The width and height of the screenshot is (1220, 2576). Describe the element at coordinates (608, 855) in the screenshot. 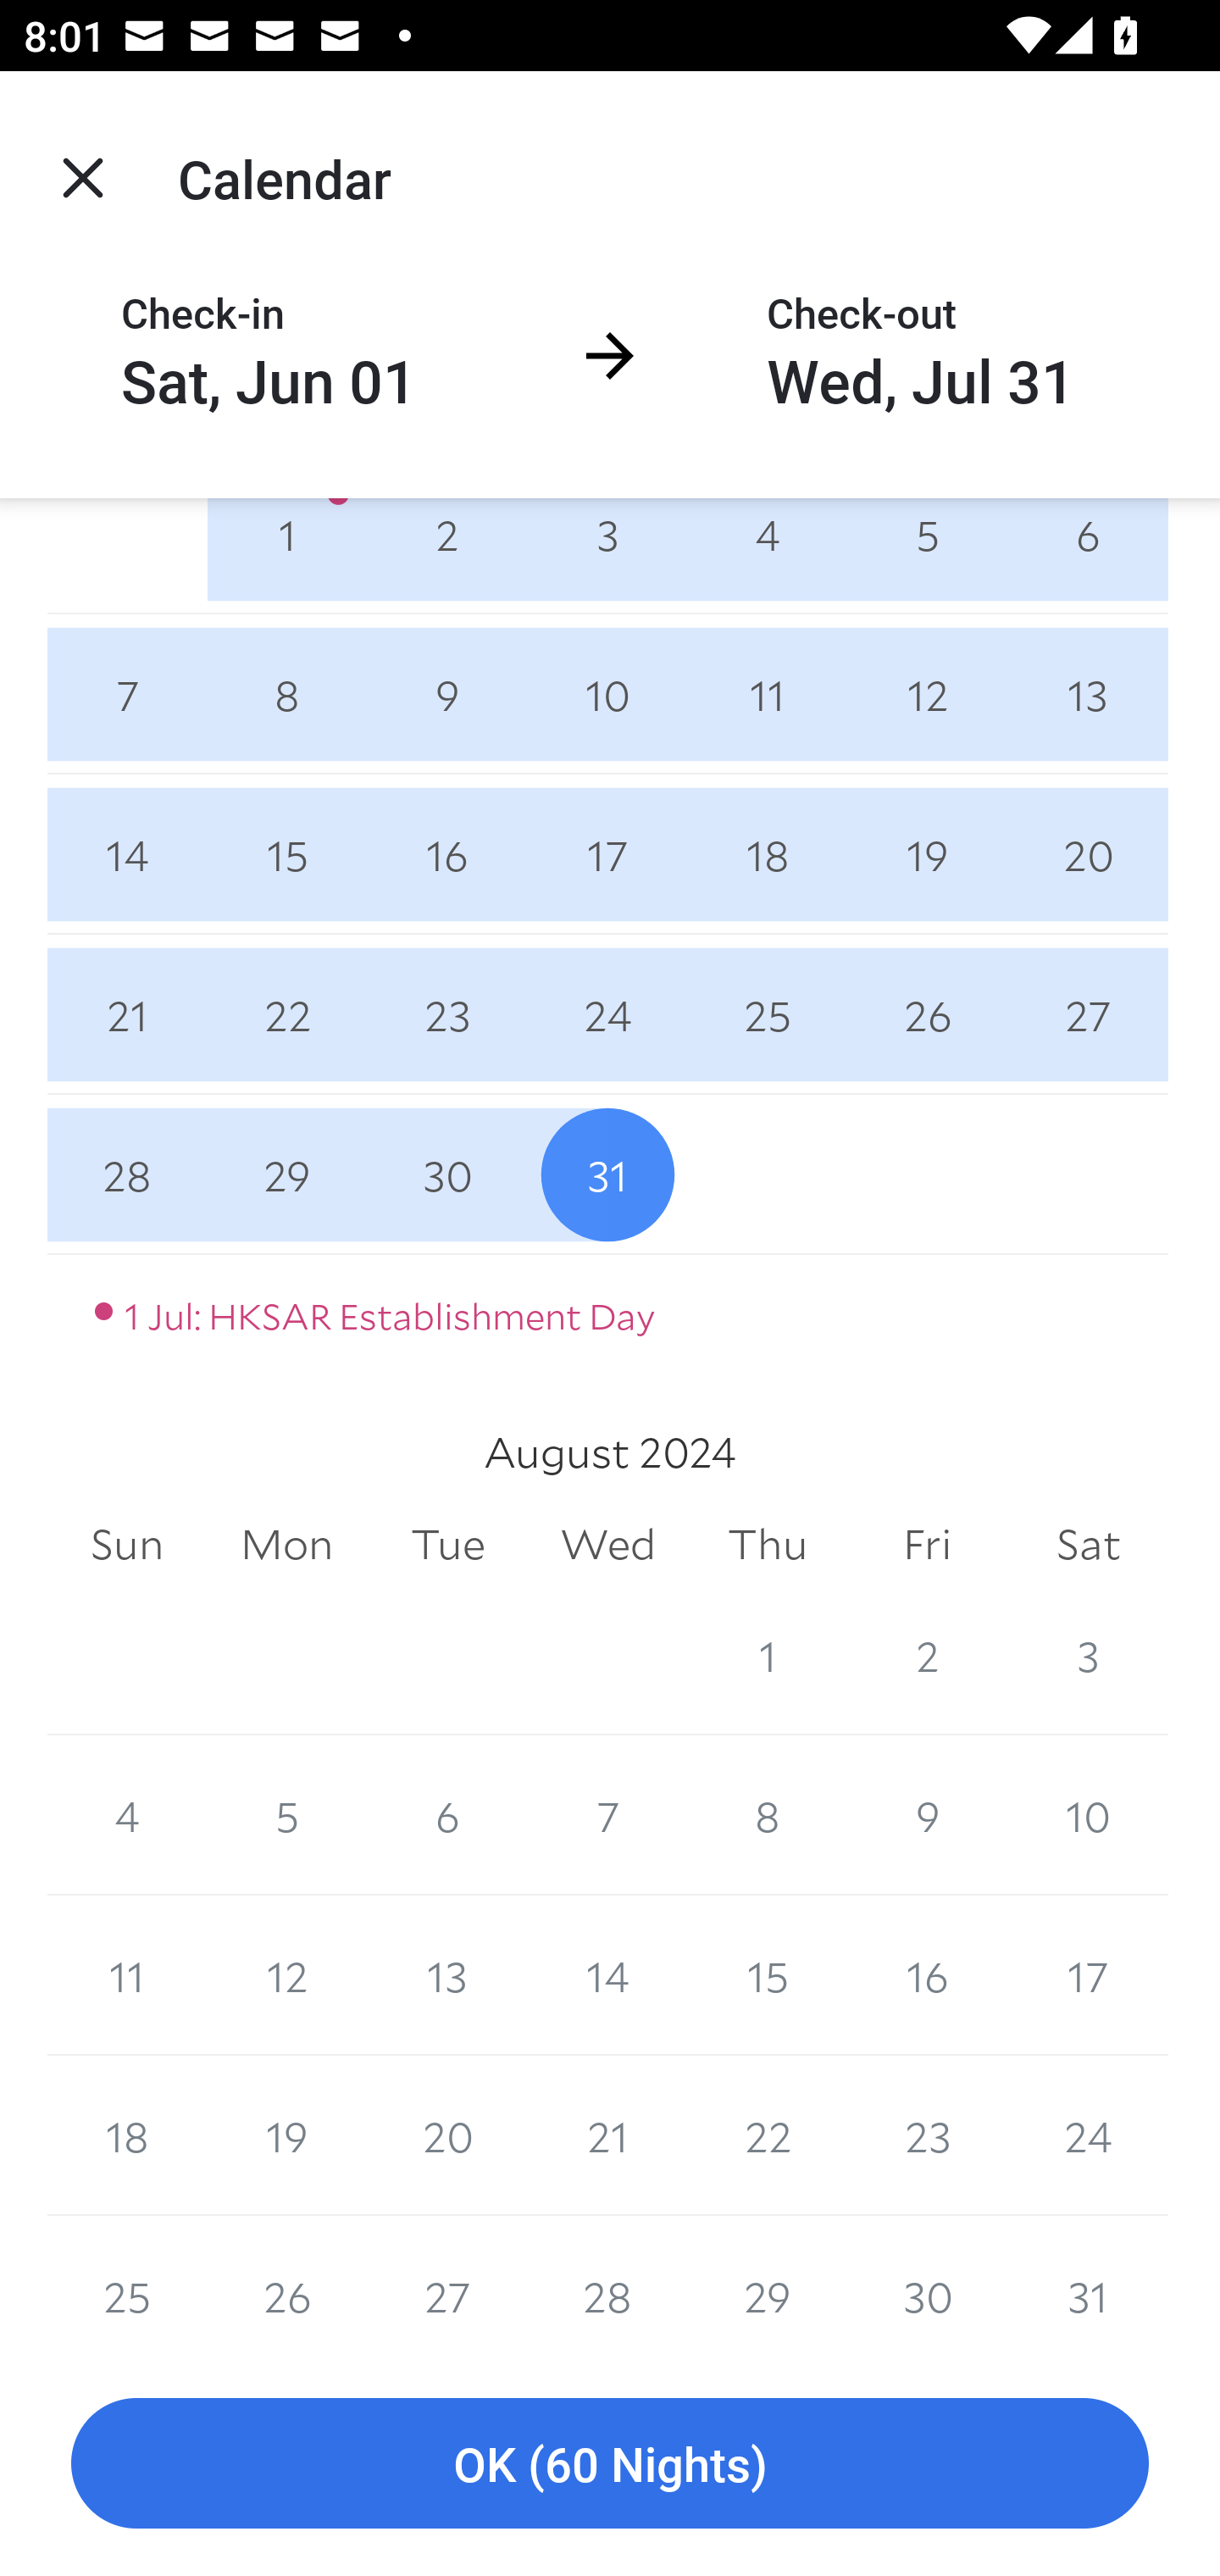

I see `17 17 July 2024` at that location.